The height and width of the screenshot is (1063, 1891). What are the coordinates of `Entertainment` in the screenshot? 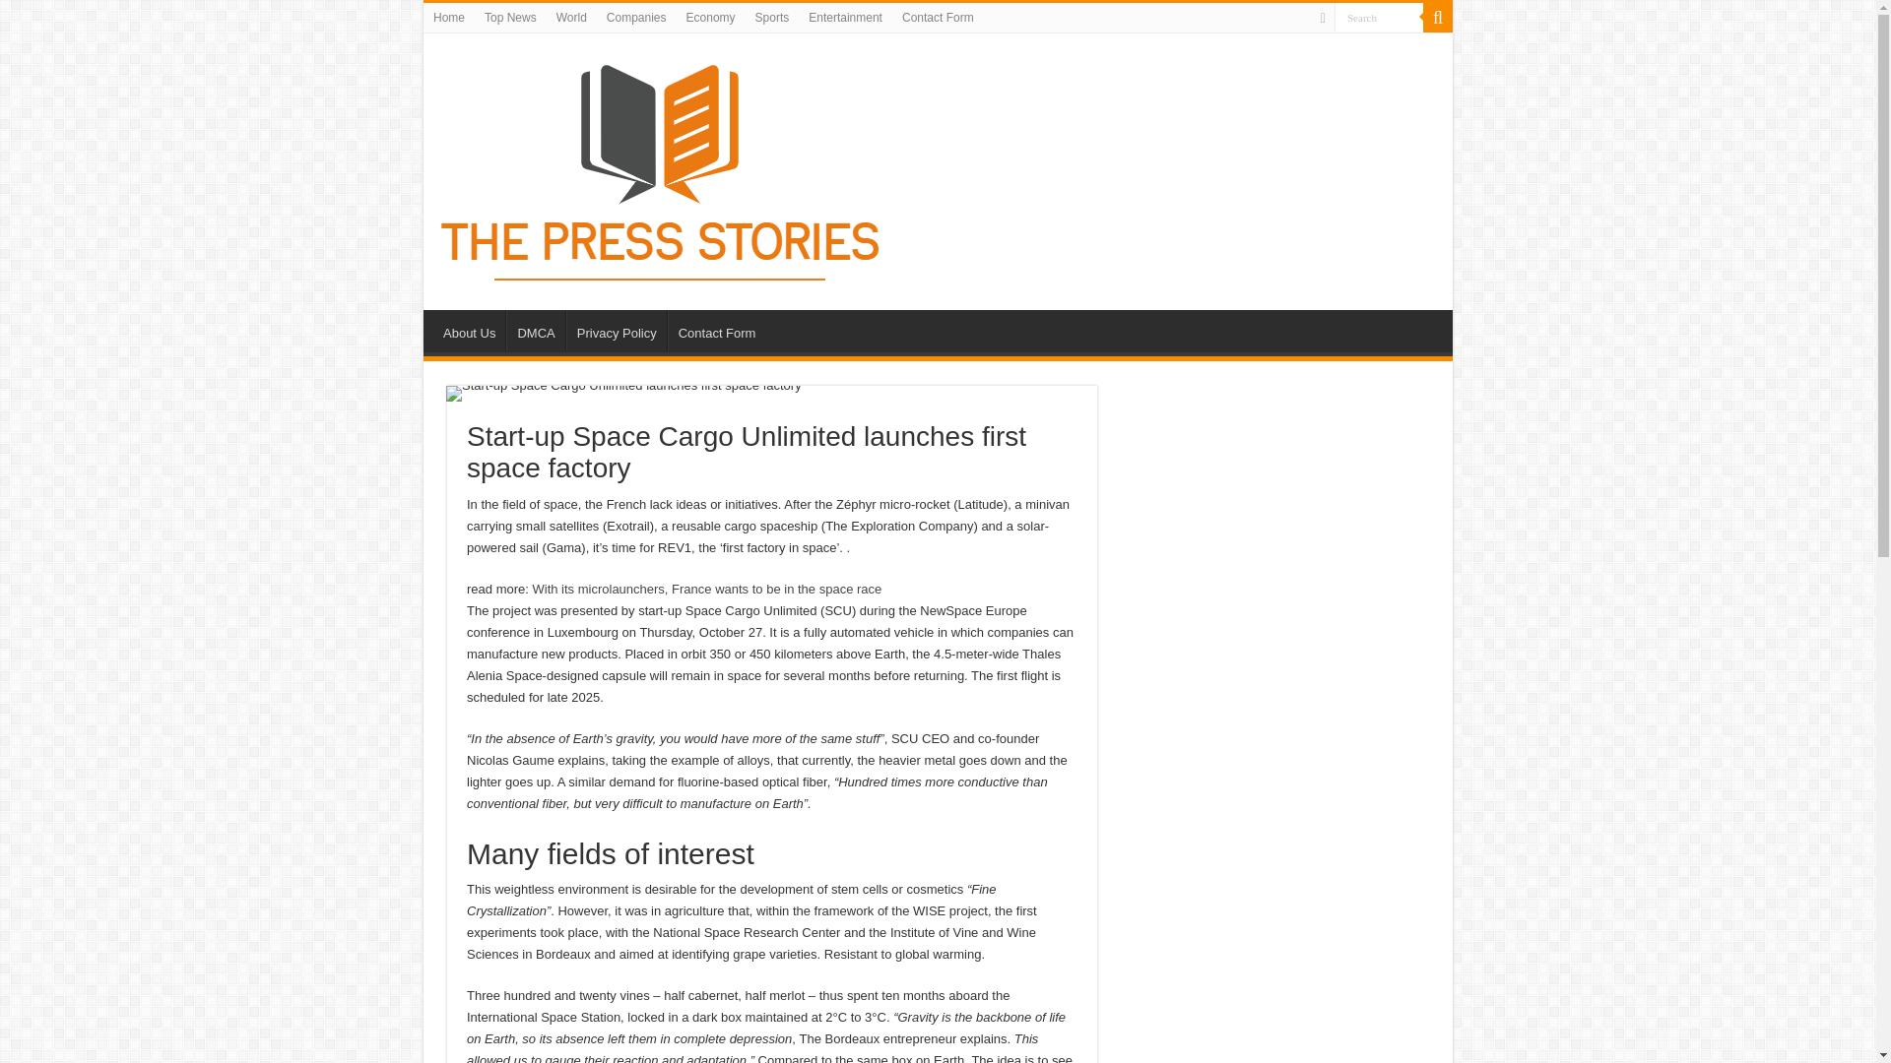 It's located at (845, 18).